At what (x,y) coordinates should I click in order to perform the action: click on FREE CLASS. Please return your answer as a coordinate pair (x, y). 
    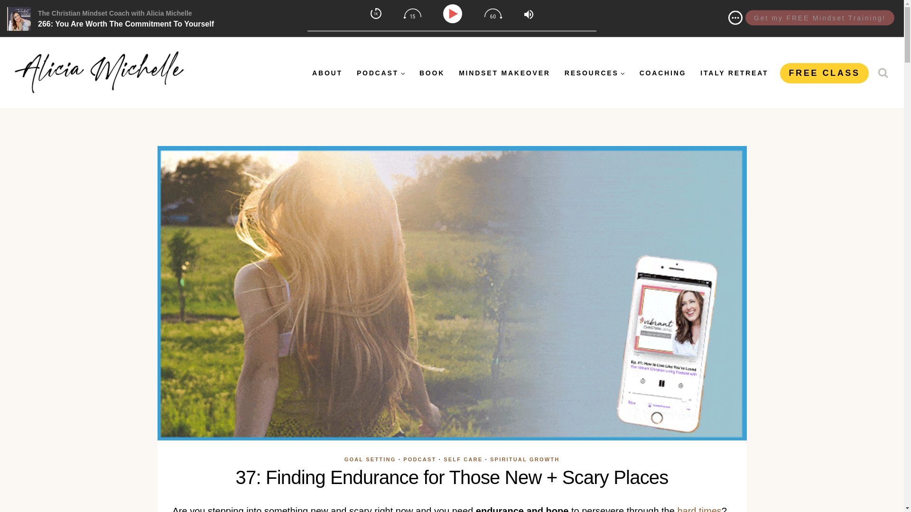
    Looking at the image, I should click on (824, 73).